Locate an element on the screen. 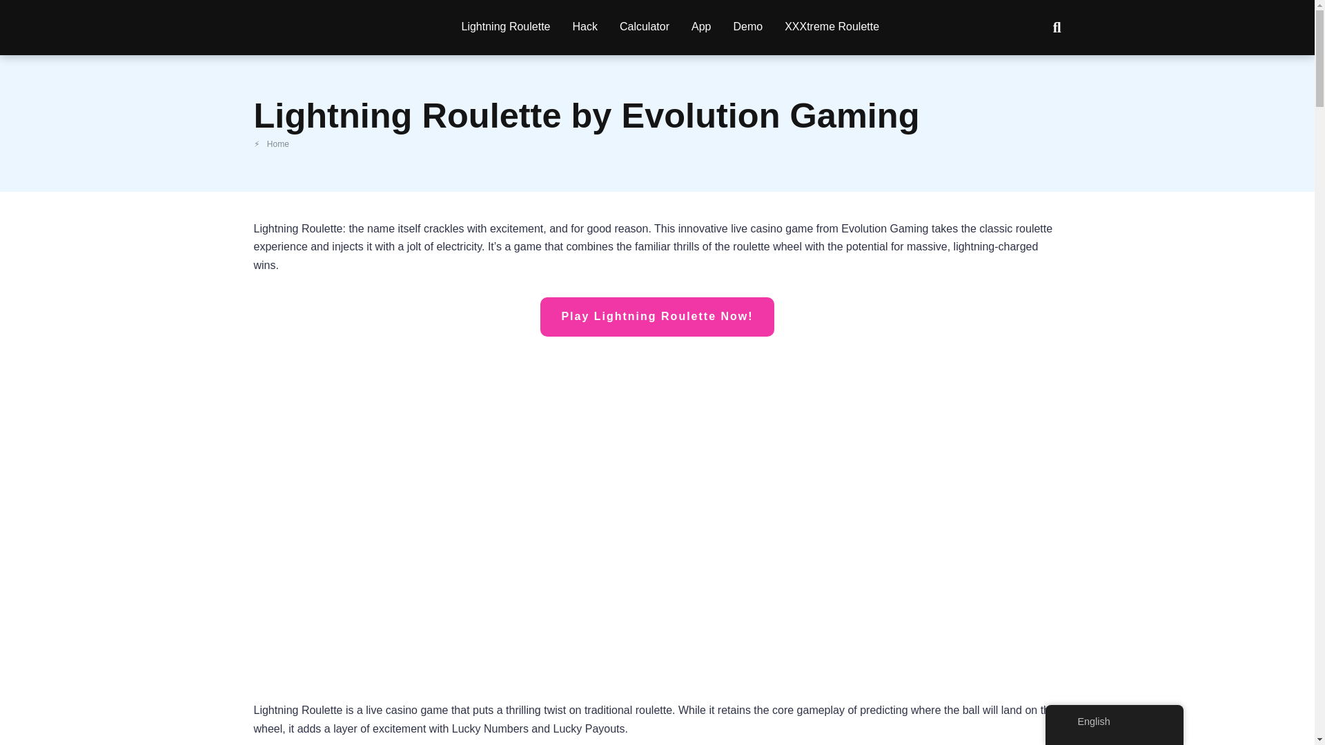  Lightning Roulette is located at coordinates (505, 28).